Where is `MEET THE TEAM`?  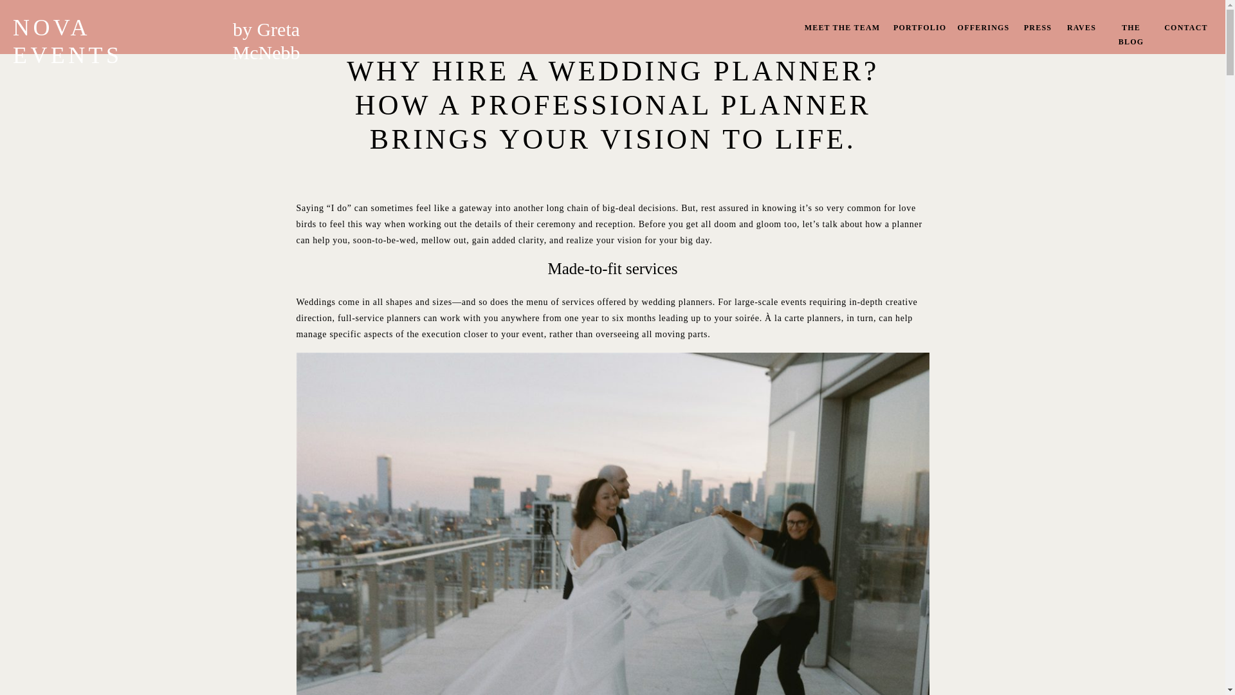 MEET THE TEAM is located at coordinates (842, 30).